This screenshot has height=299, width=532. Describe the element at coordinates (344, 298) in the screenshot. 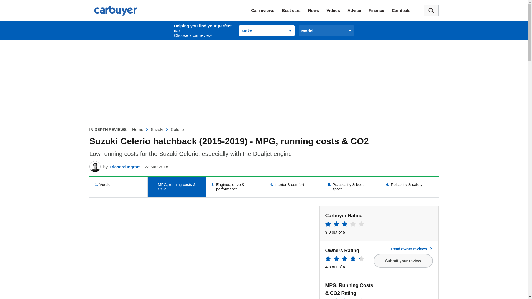

I see `3.5 Stars` at that location.